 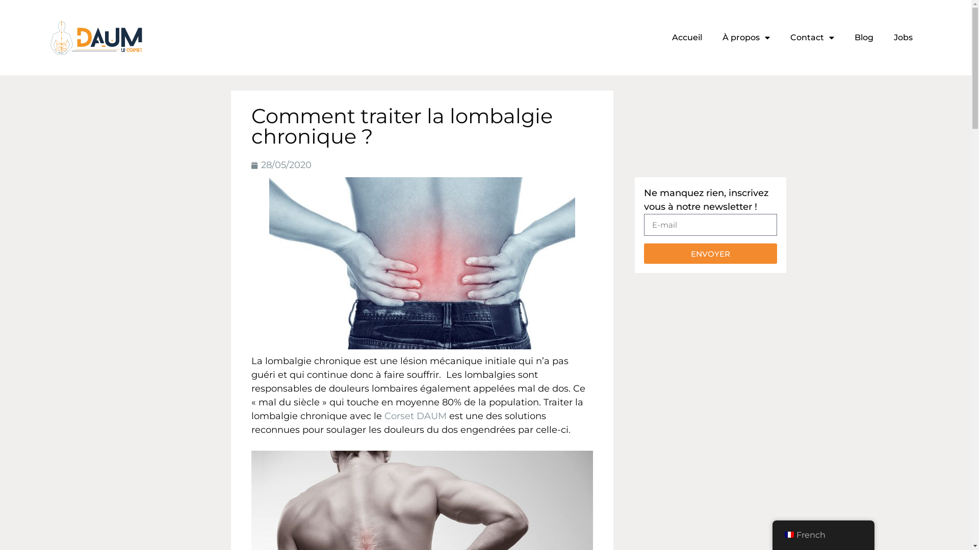 I want to click on Accueil, so click(x=687, y=38).